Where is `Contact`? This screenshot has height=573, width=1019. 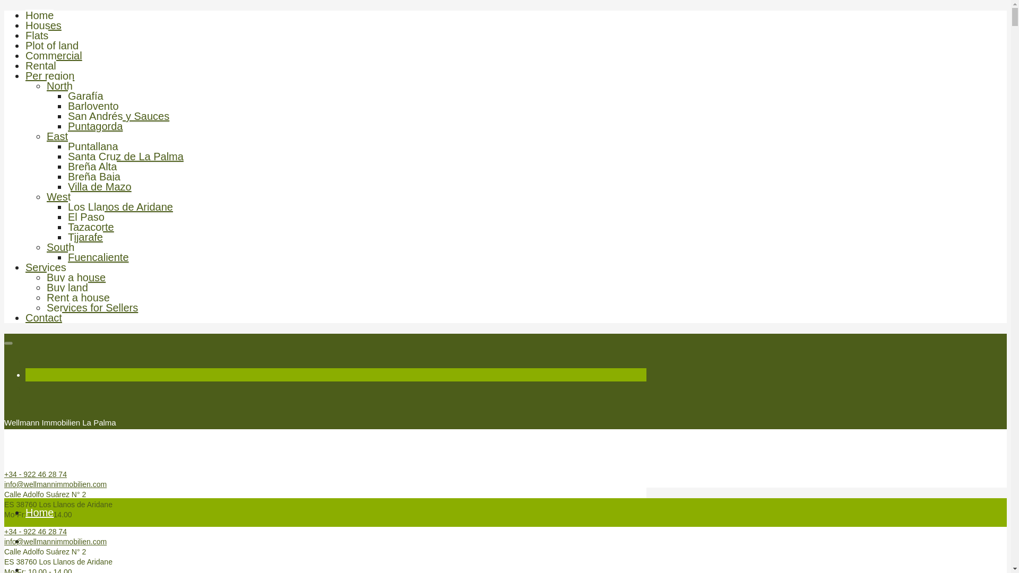
Contact is located at coordinates (44, 318).